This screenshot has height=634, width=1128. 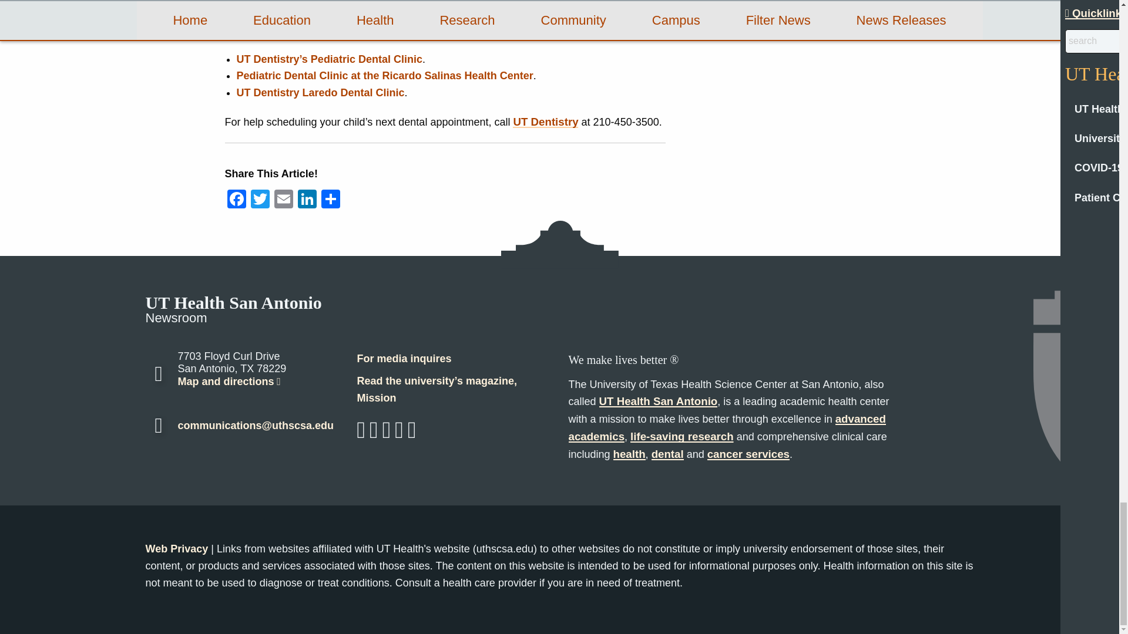 What do you see at coordinates (283, 200) in the screenshot?
I see `Email` at bounding box center [283, 200].